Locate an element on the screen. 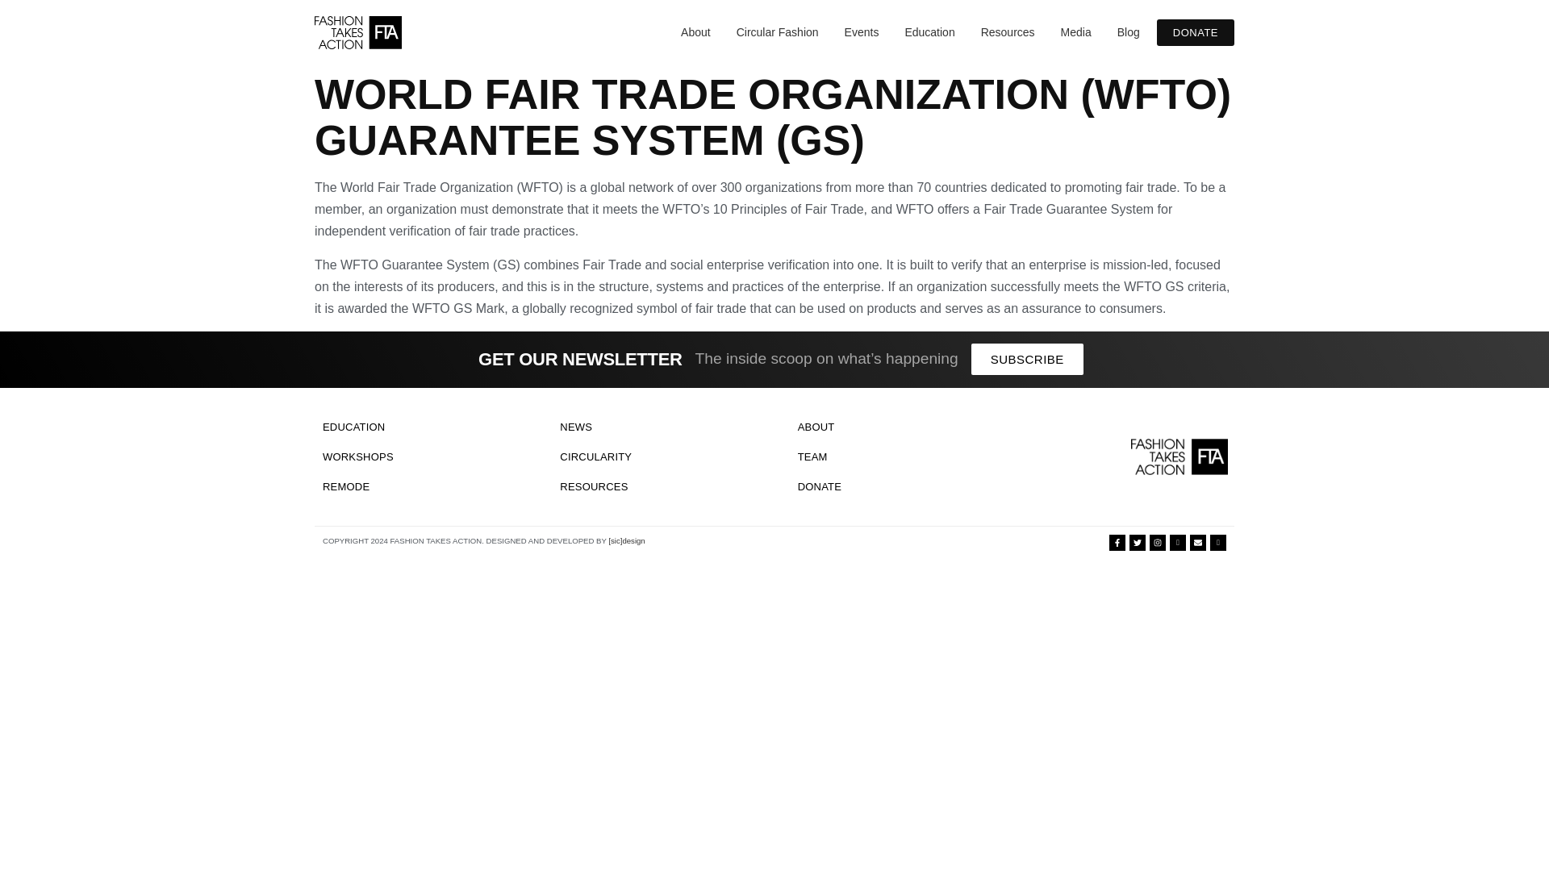 The image size is (1549, 871). Circular Fashion is located at coordinates (778, 32).